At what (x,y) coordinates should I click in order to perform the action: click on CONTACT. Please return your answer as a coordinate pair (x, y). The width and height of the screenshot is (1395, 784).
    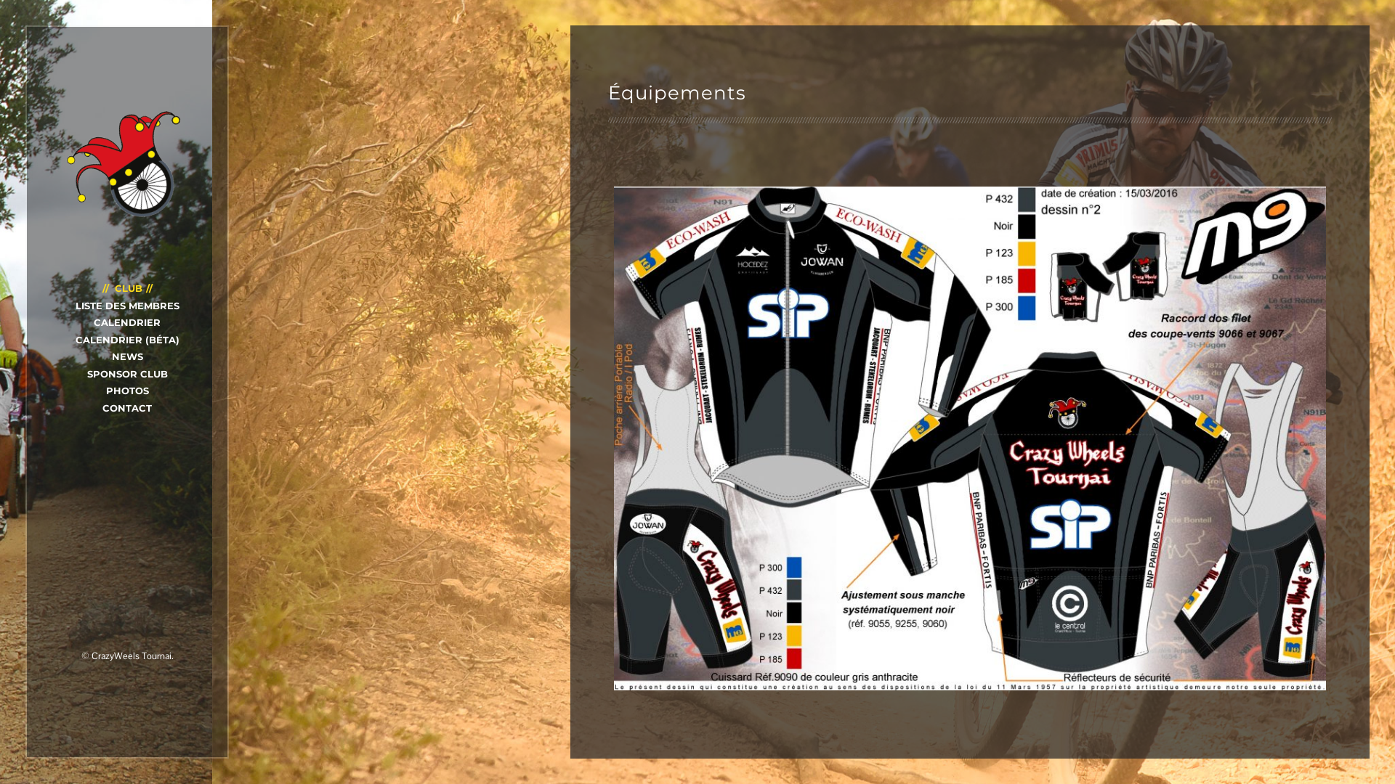
    Looking at the image, I should click on (127, 408).